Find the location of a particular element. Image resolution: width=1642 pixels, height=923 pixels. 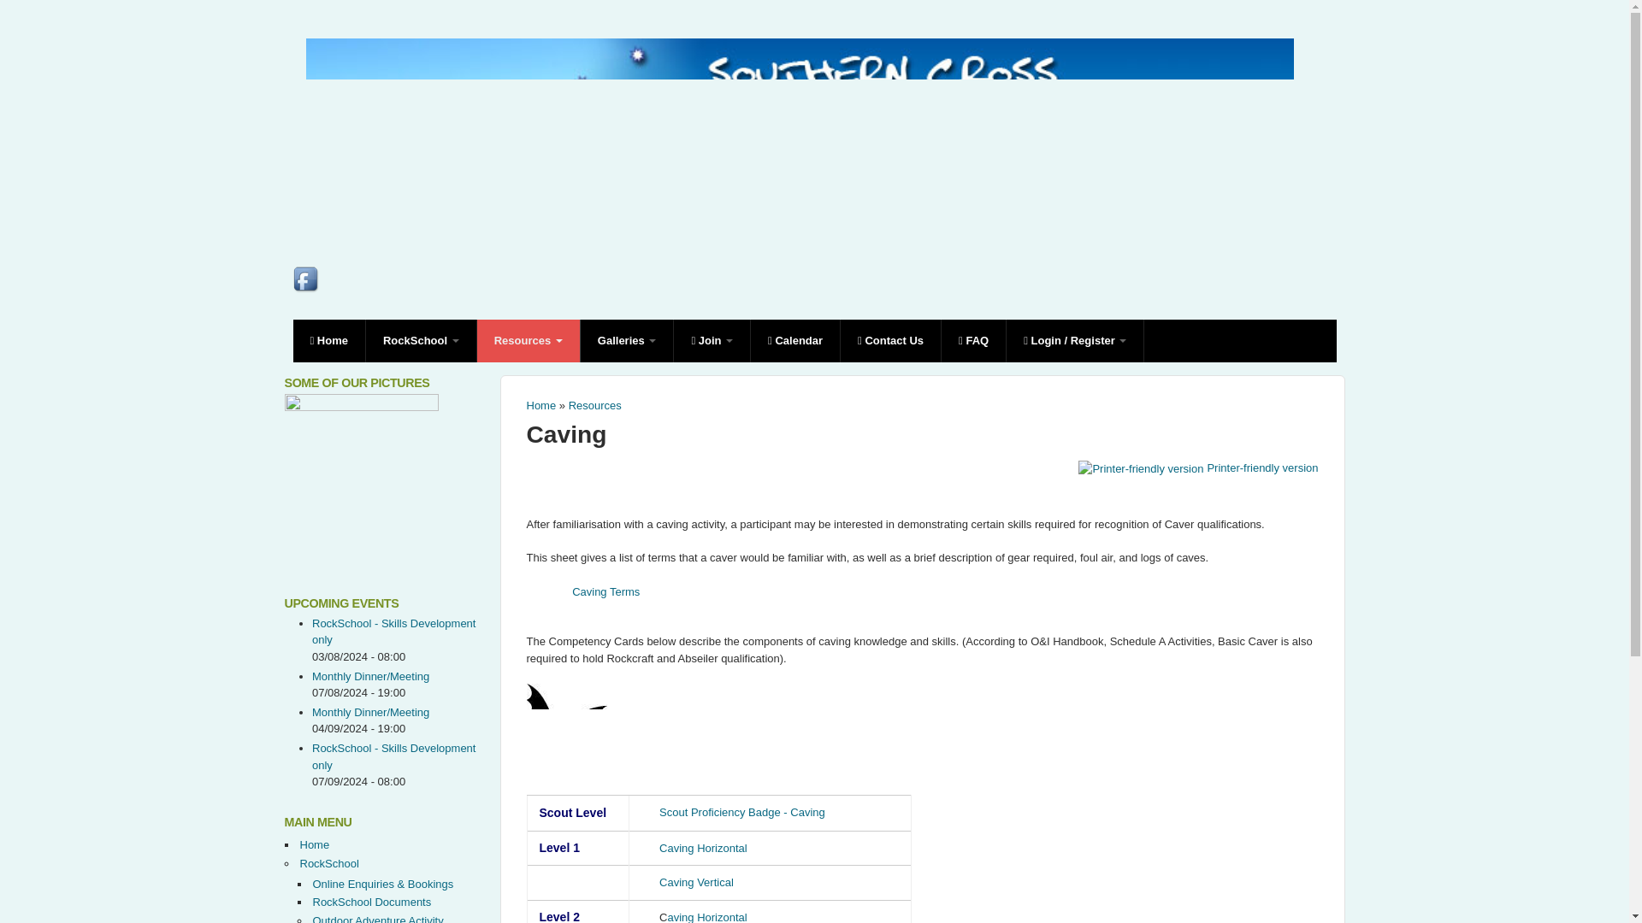

Home is located at coordinates (541, 405).